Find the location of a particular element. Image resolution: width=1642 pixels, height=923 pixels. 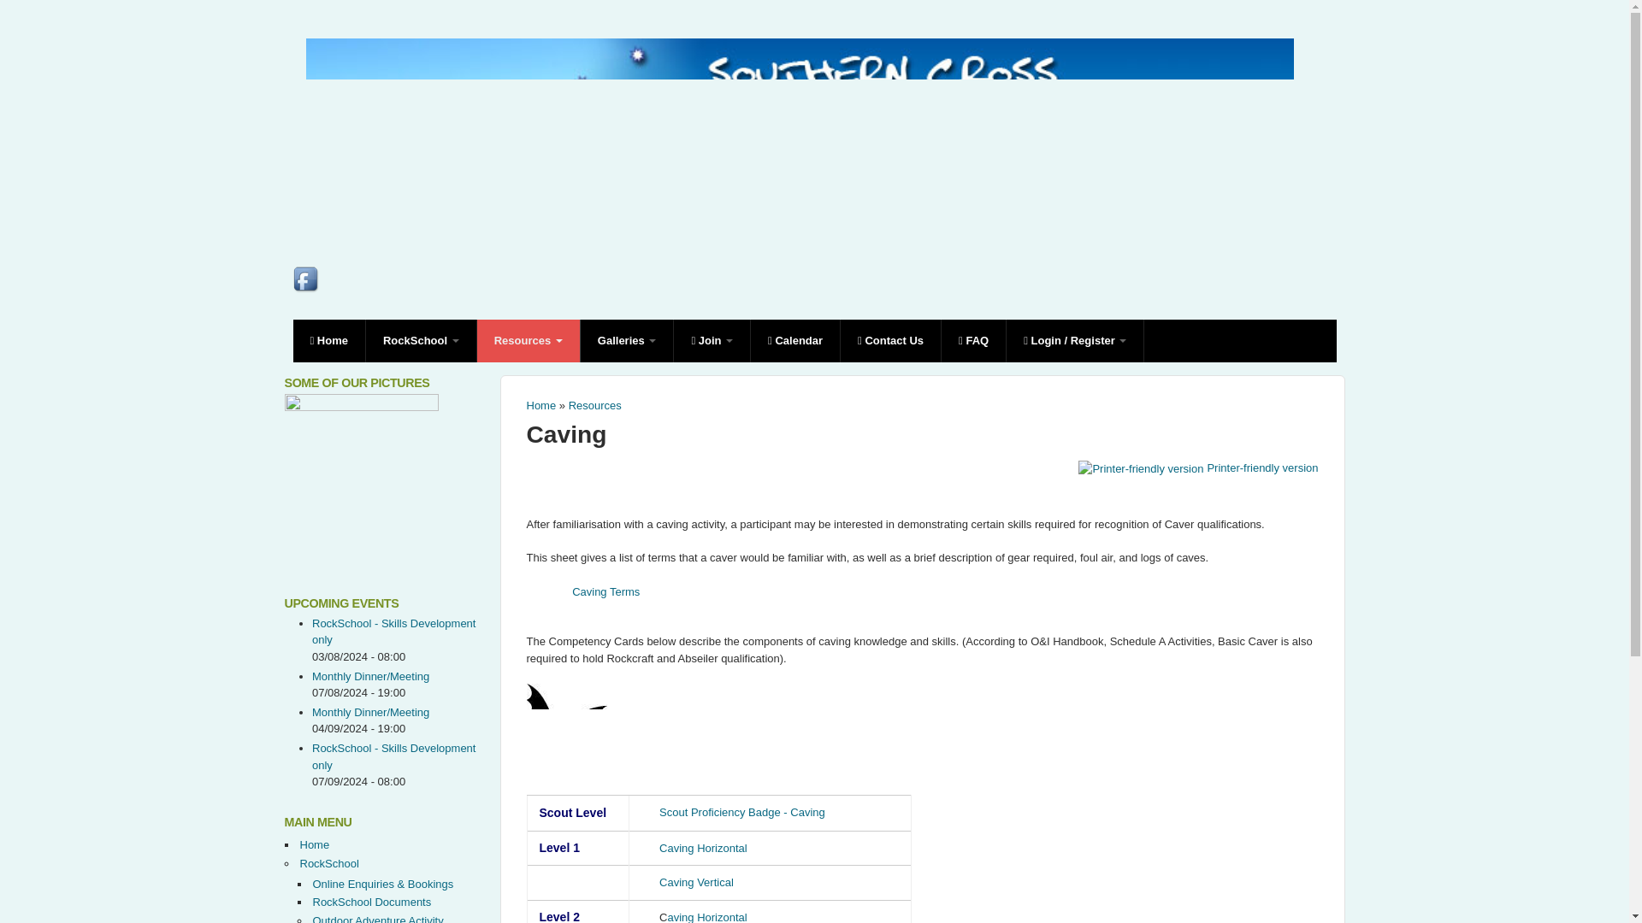

Home is located at coordinates (541, 405).